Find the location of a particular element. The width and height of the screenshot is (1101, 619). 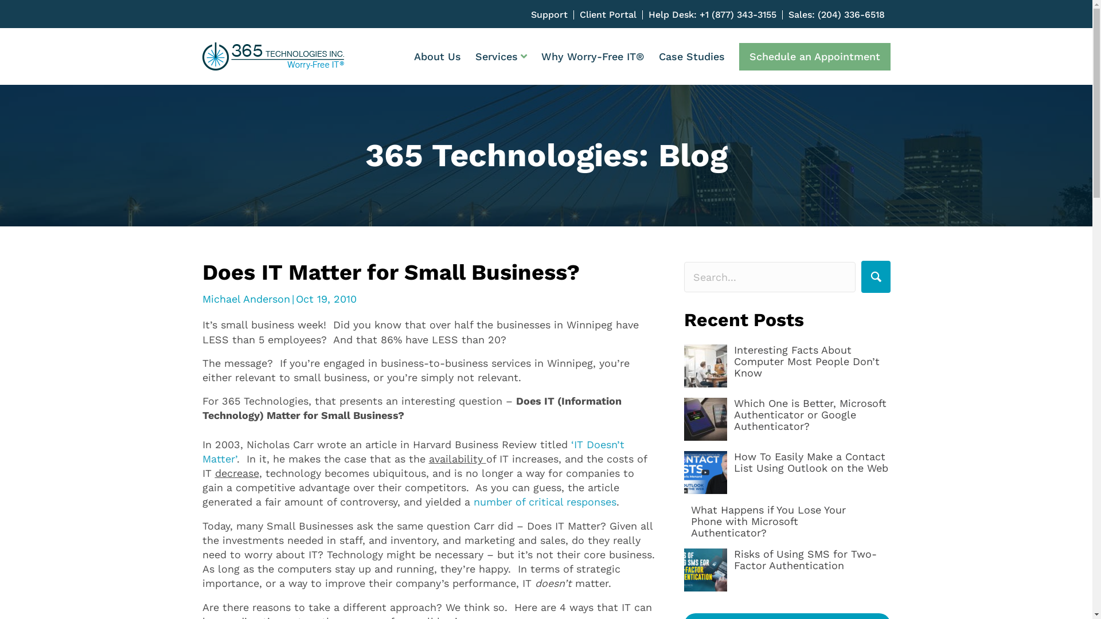

Risks of Using SMS for Two-Factor Authentication is located at coordinates (705, 570).